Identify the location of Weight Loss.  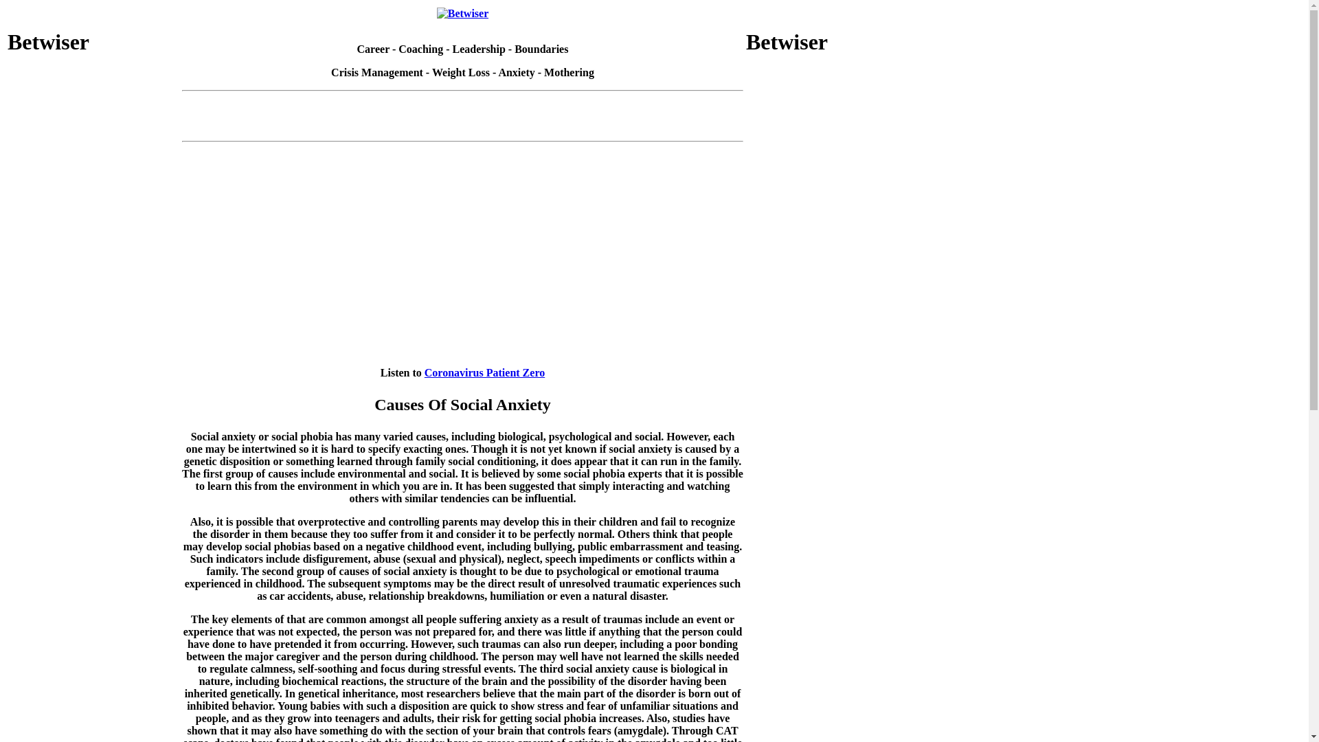
(460, 73).